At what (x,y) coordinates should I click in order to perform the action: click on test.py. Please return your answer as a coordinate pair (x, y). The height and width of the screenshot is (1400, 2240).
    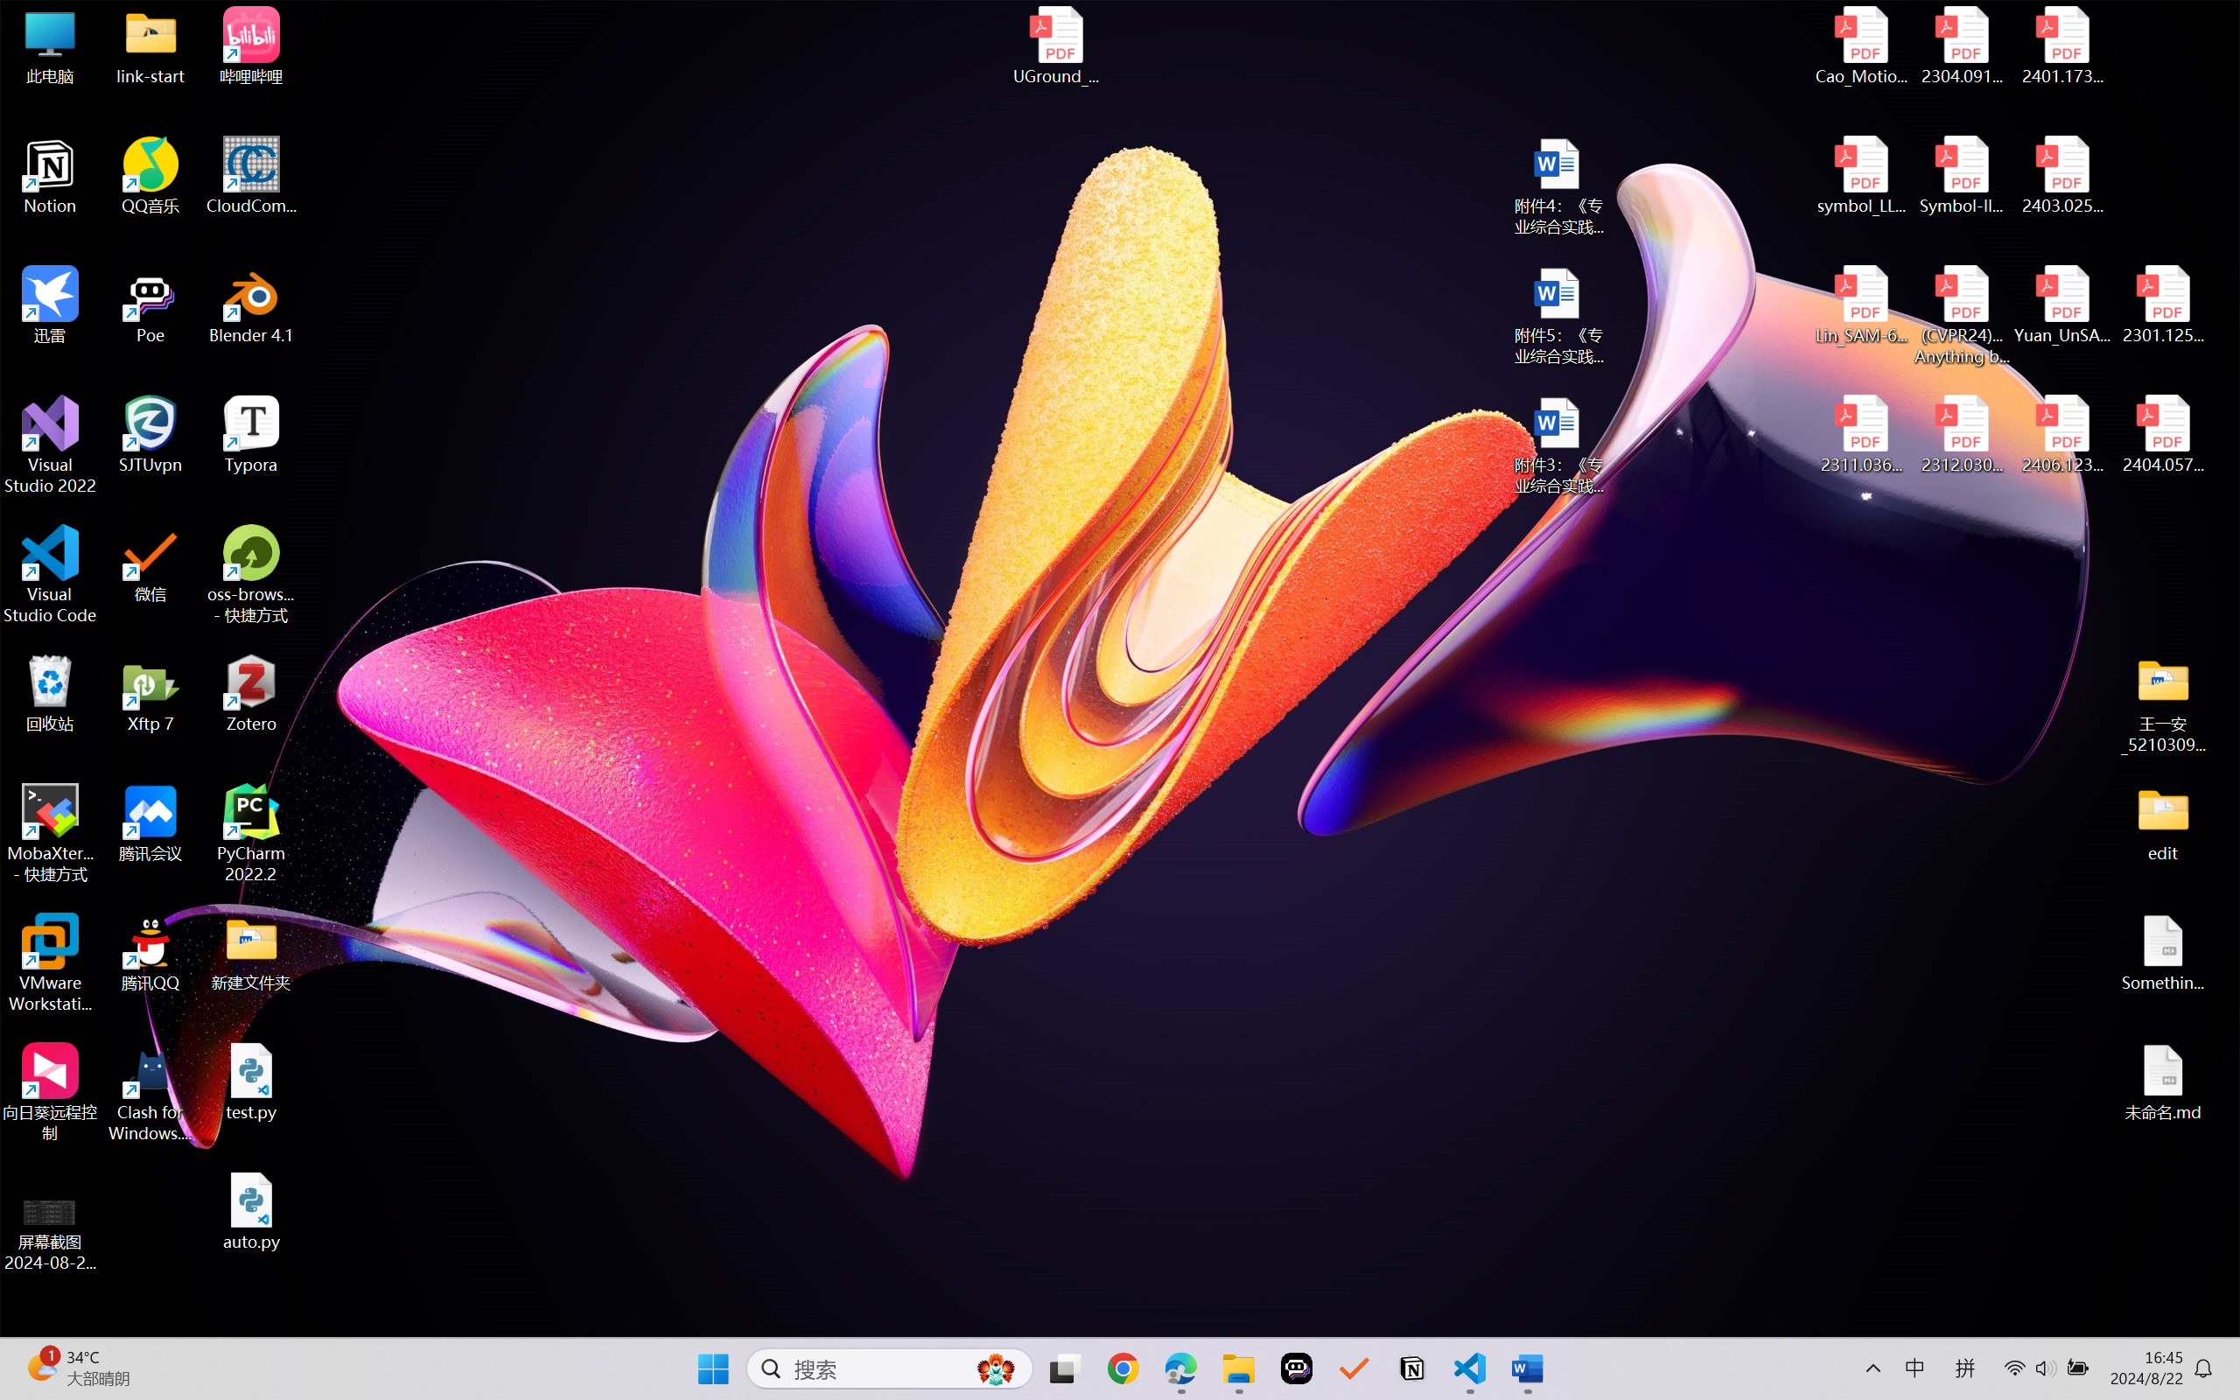
    Looking at the image, I should click on (252, 1081).